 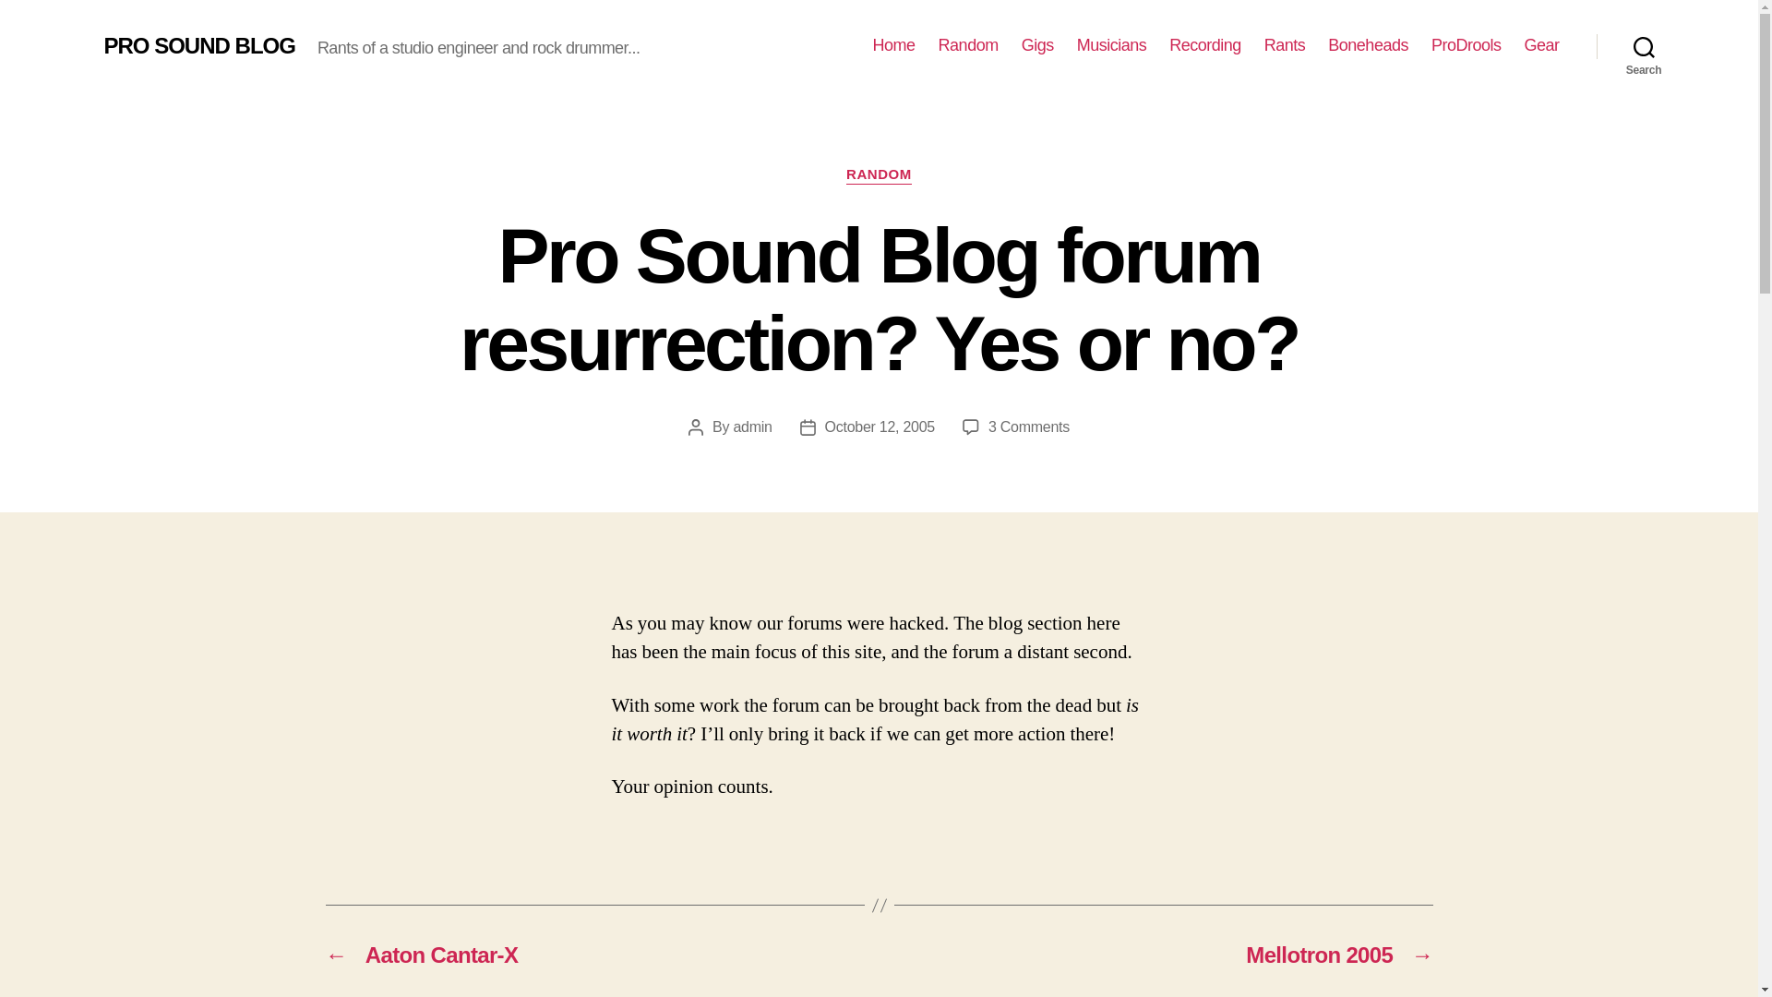 What do you see at coordinates (1205, 45) in the screenshot?
I see `Recording` at bounding box center [1205, 45].